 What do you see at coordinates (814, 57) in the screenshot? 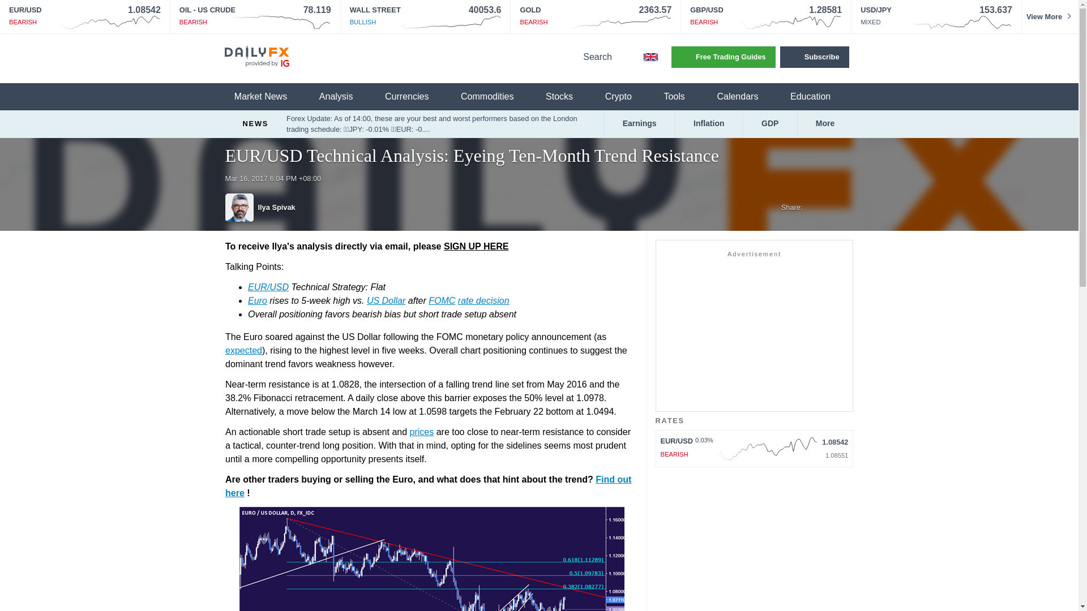
I see `Subscribe` at bounding box center [814, 57].